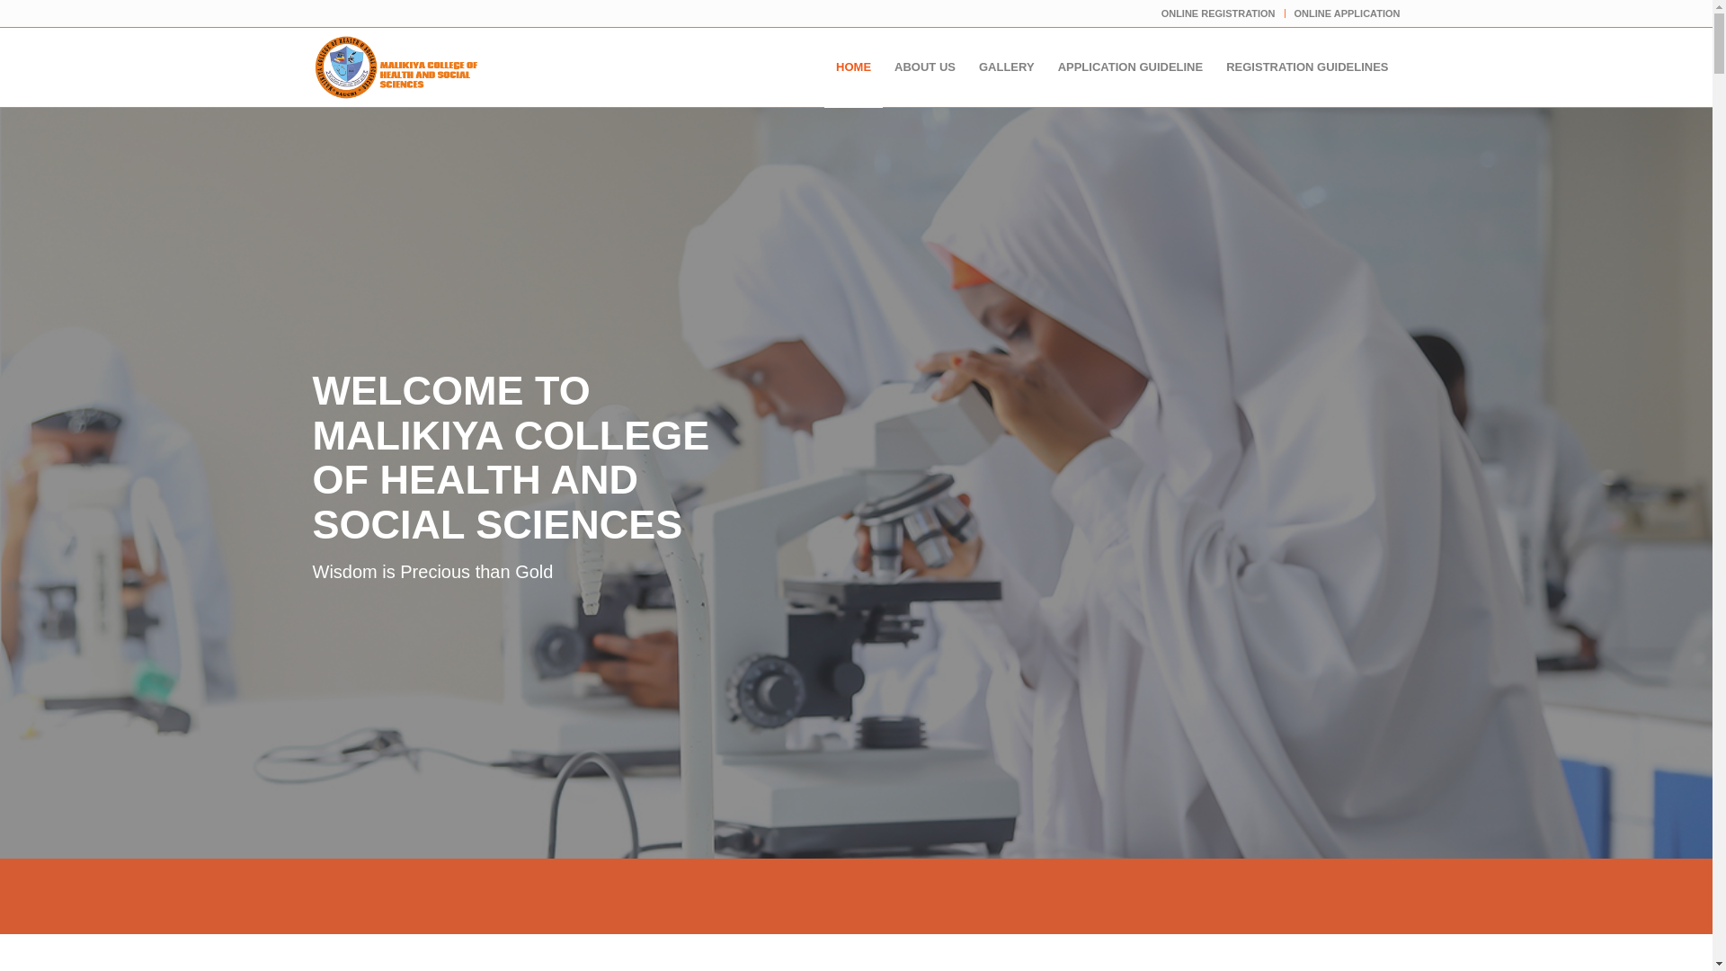 This screenshot has width=1726, height=971. What do you see at coordinates (924, 67) in the screenshot?
I see `ABOUT US` at bounding box center [924, 67].